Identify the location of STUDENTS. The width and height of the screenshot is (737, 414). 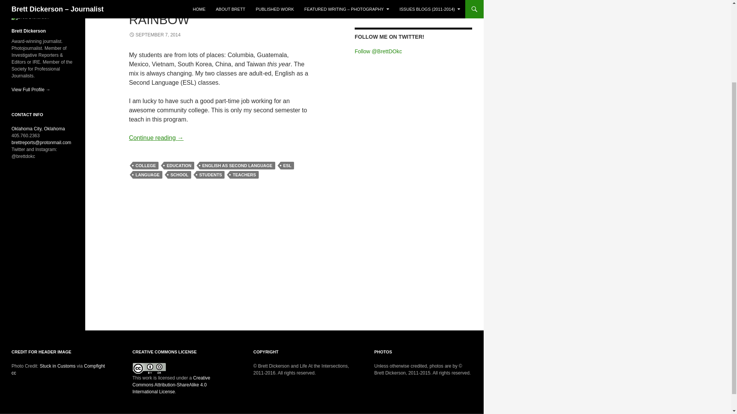
(210, 175).